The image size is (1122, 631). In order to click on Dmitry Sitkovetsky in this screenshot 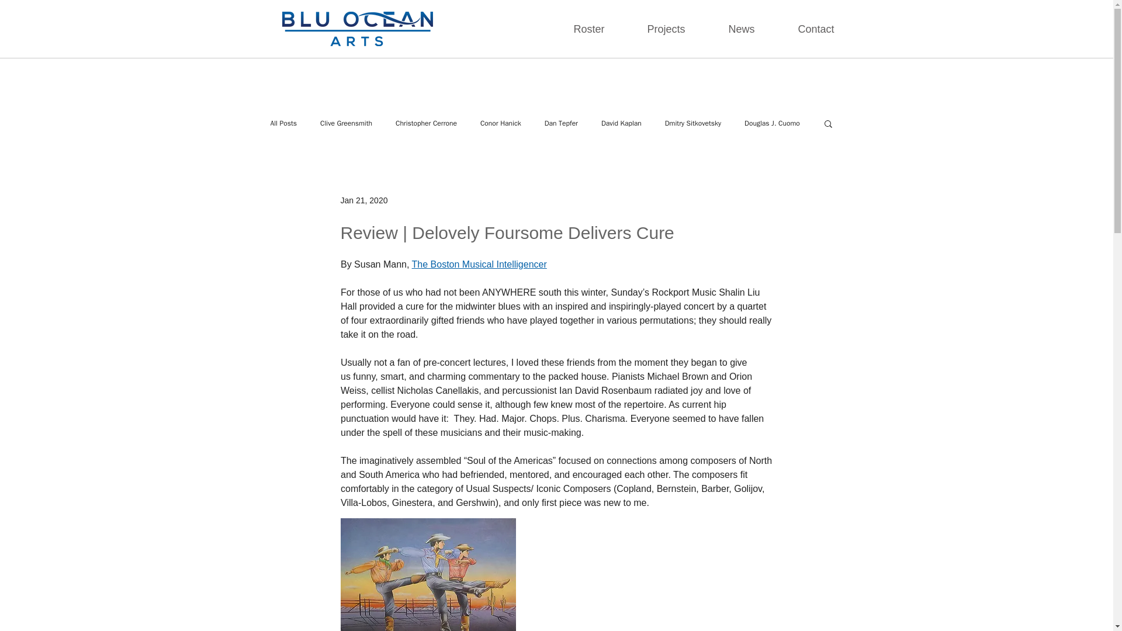, I will do `click(693, 123)`.